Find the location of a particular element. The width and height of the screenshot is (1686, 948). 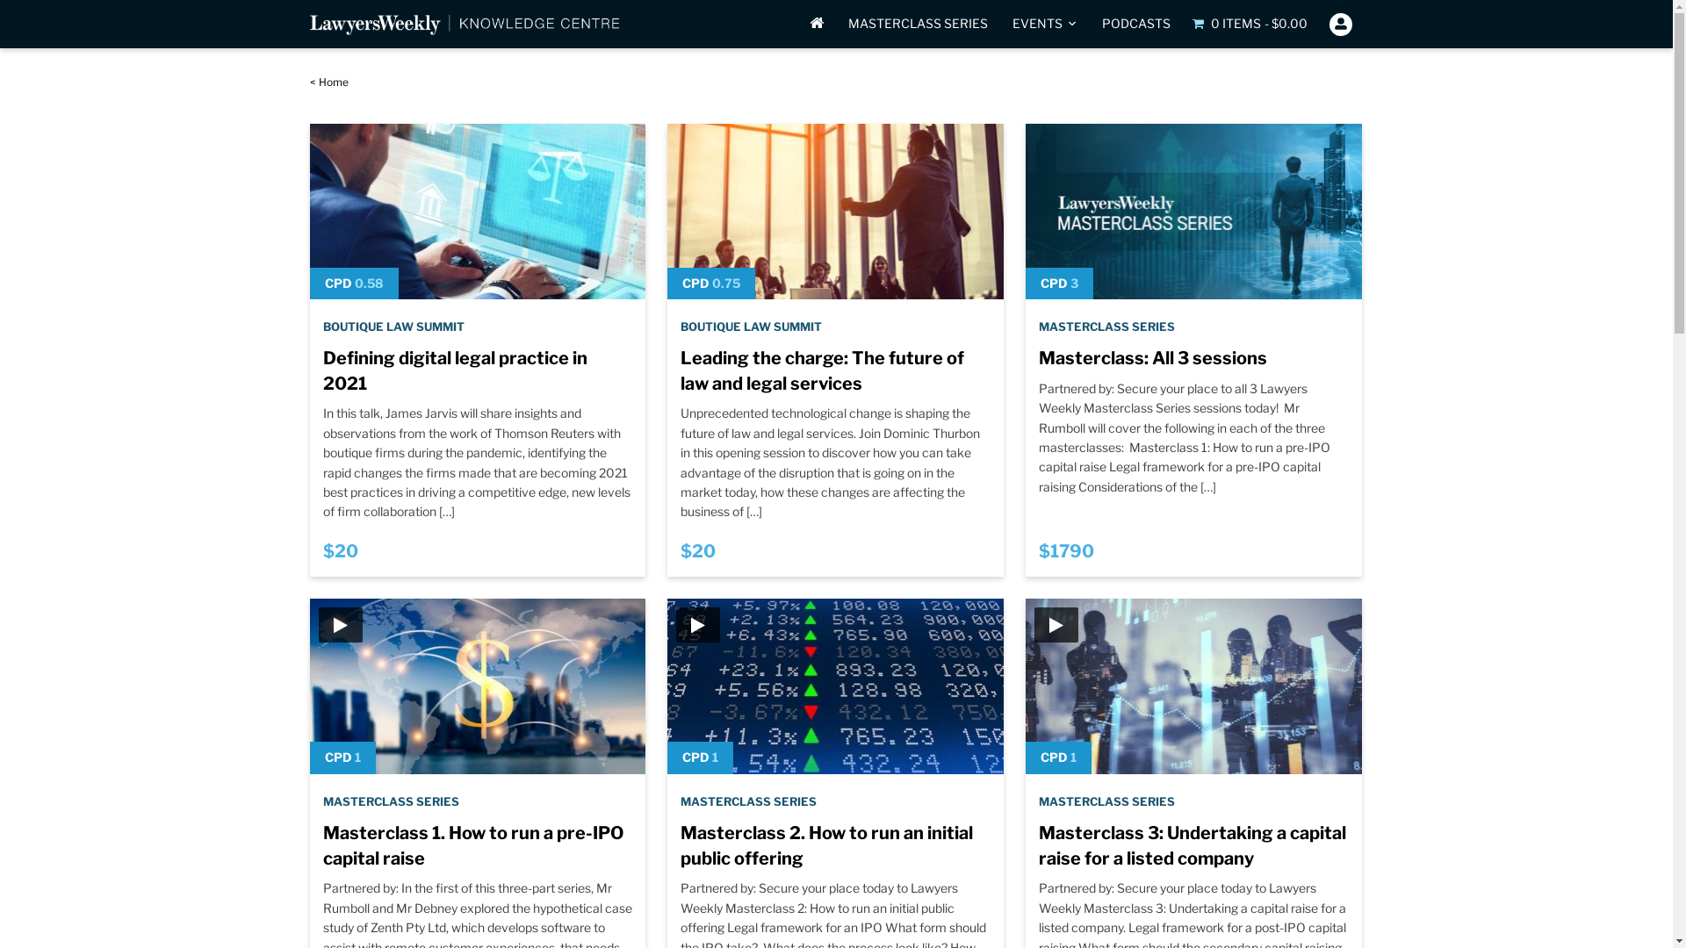

MASTERCLASS SERIES is located at coordinates (1106, 801).